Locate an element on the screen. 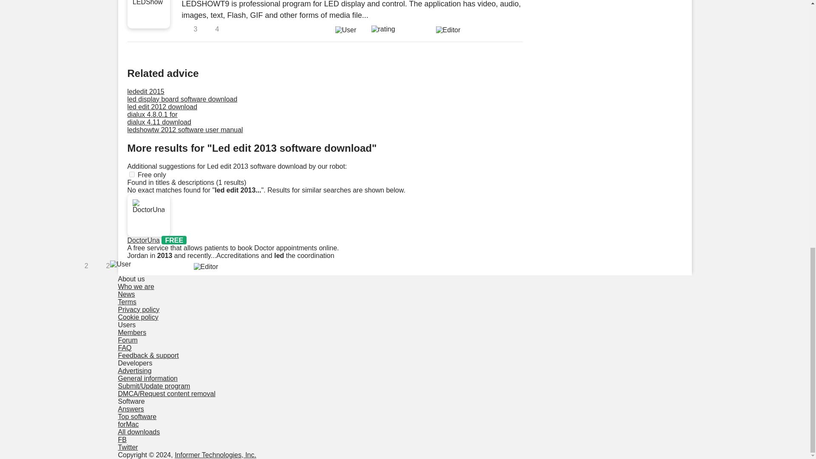 Image resolution: width=816 pixels, height=459 pixels. lededit 2015 is located at coordinates (146, 91).